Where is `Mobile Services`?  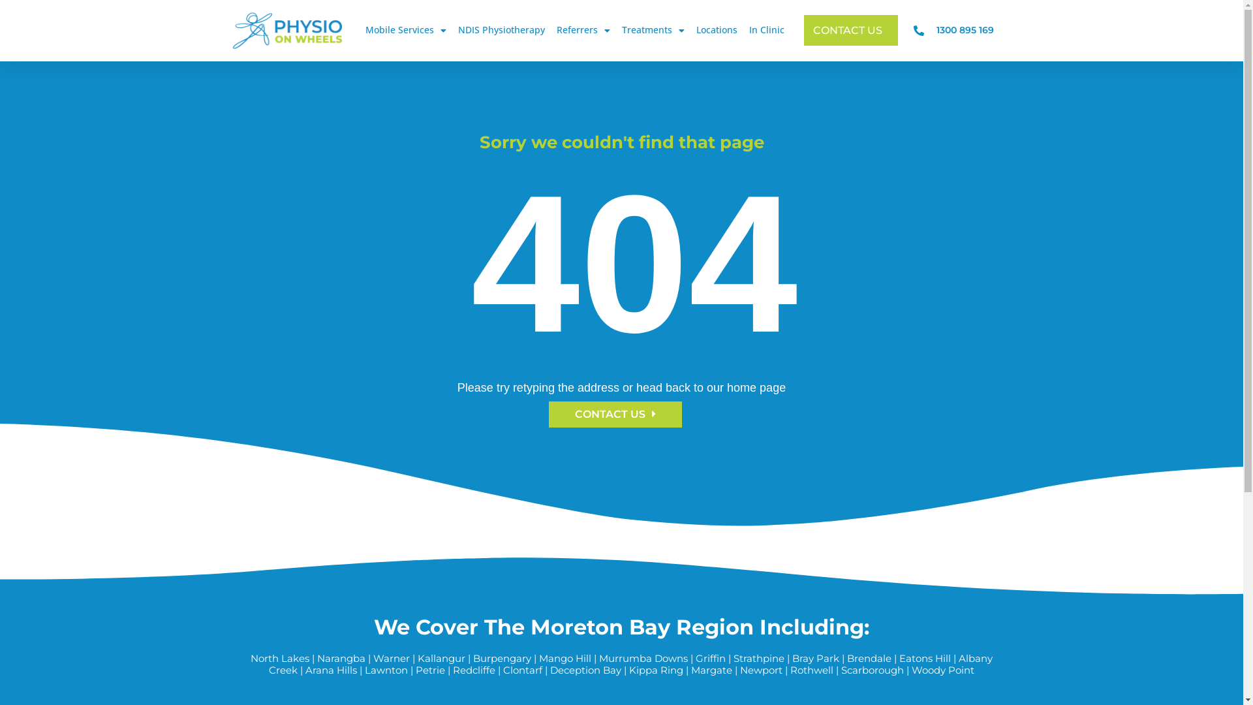
Mobile Services is located at coordinates (406, 30).